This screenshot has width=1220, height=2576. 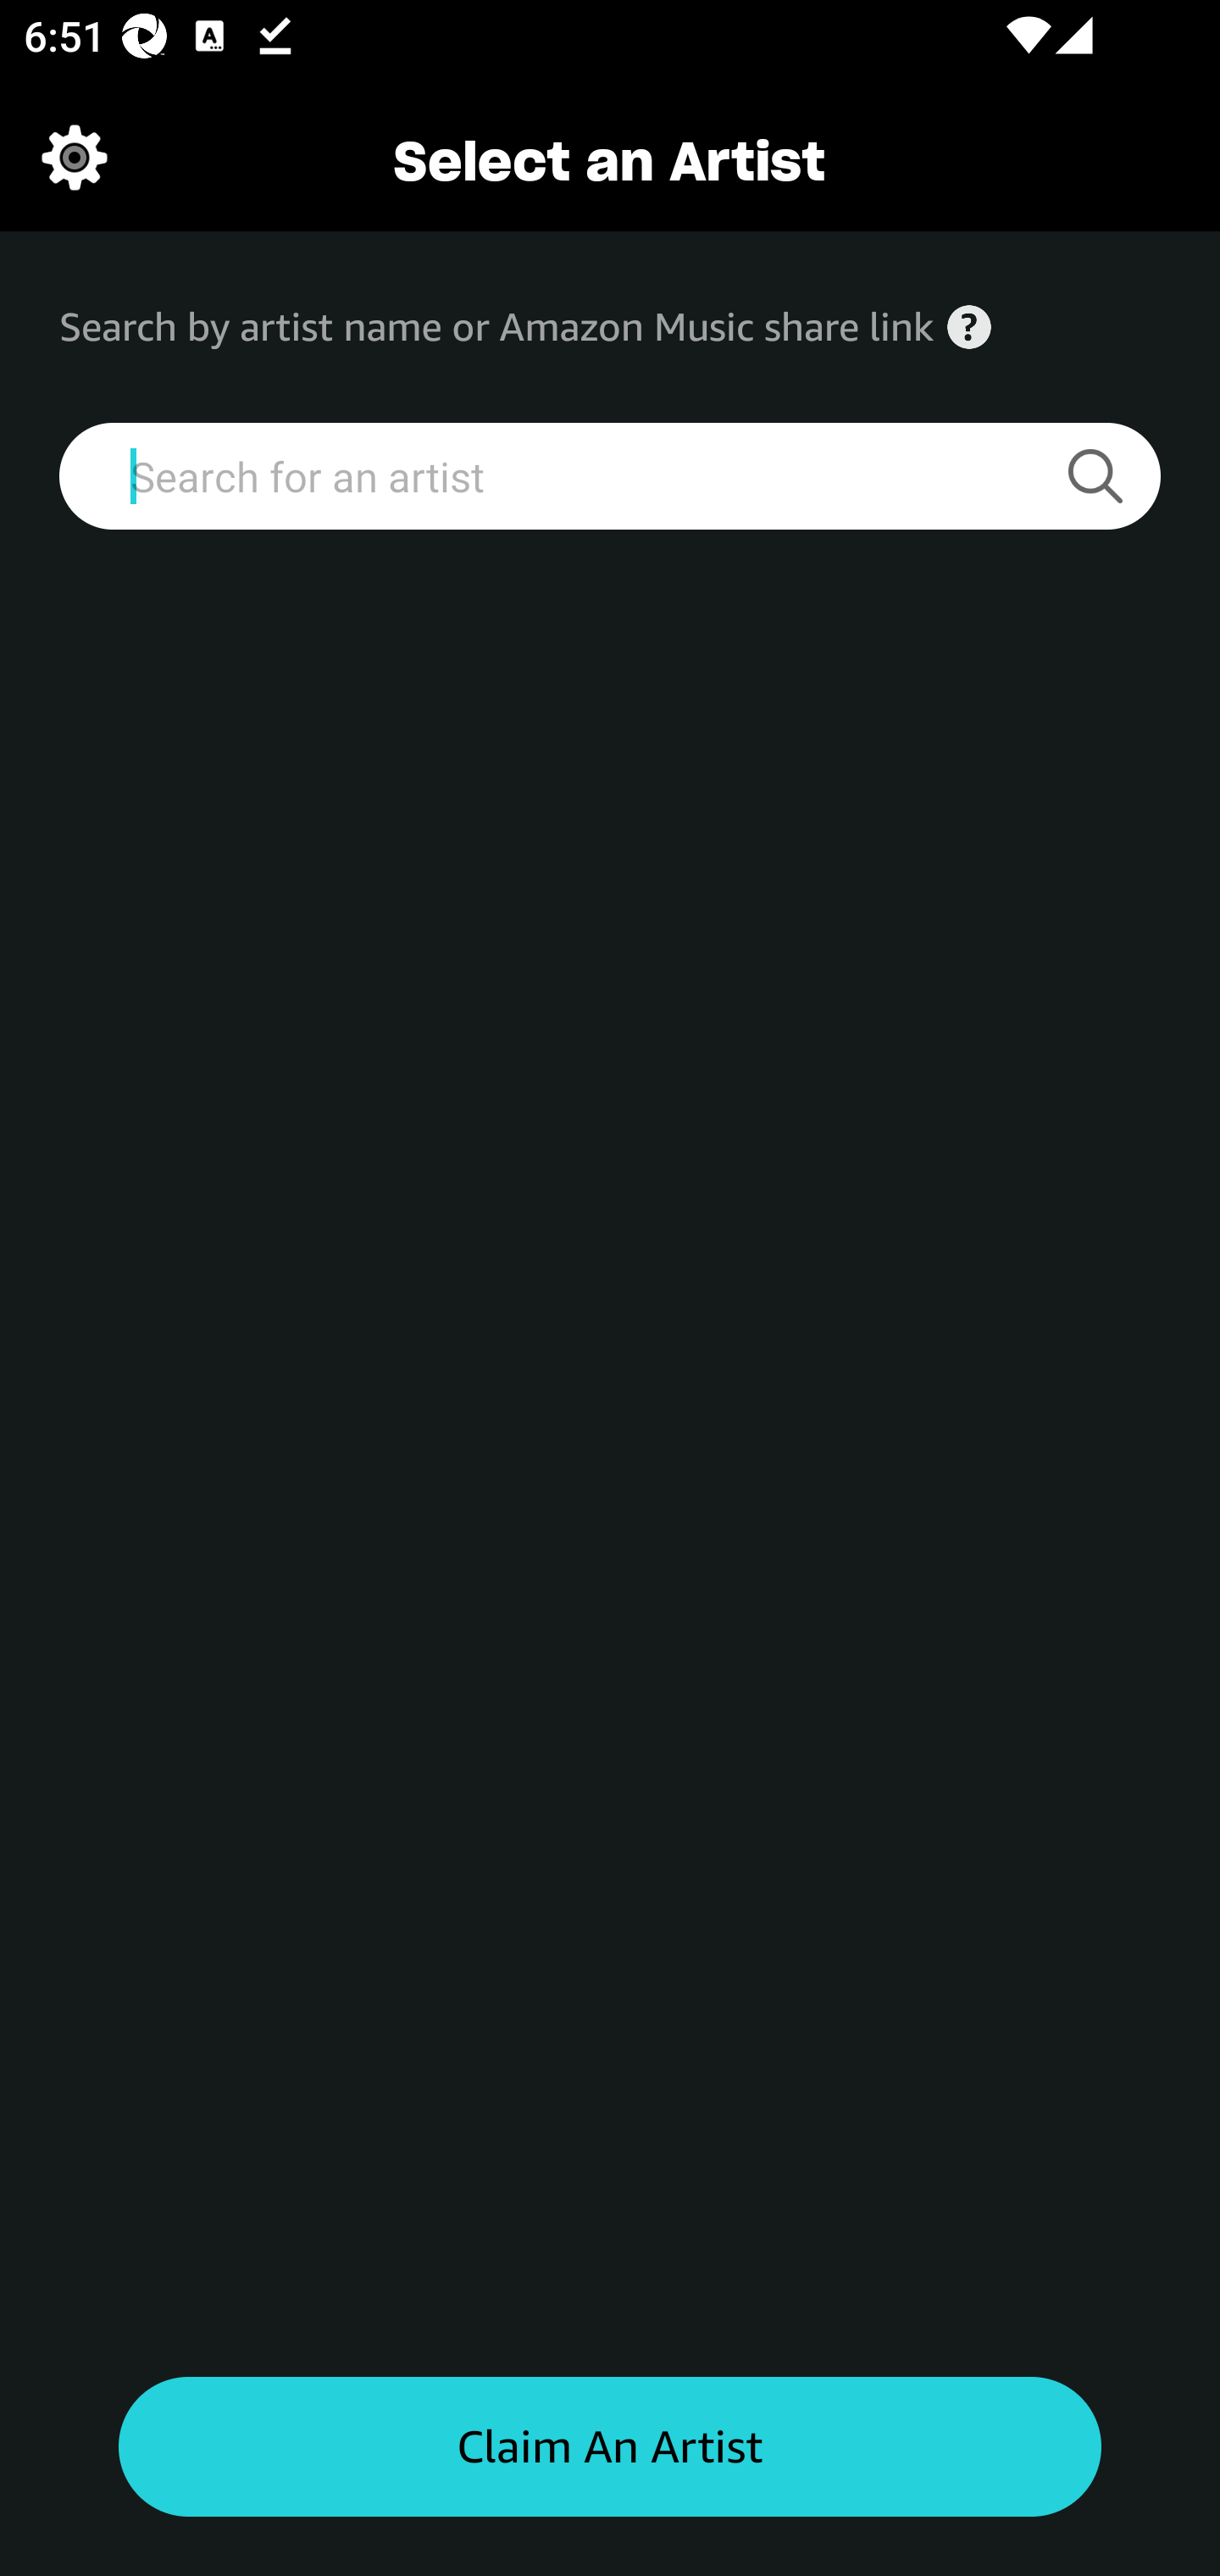 I want to click on Claim an artist button Claim An Artist, so click(x=610, y=2447).